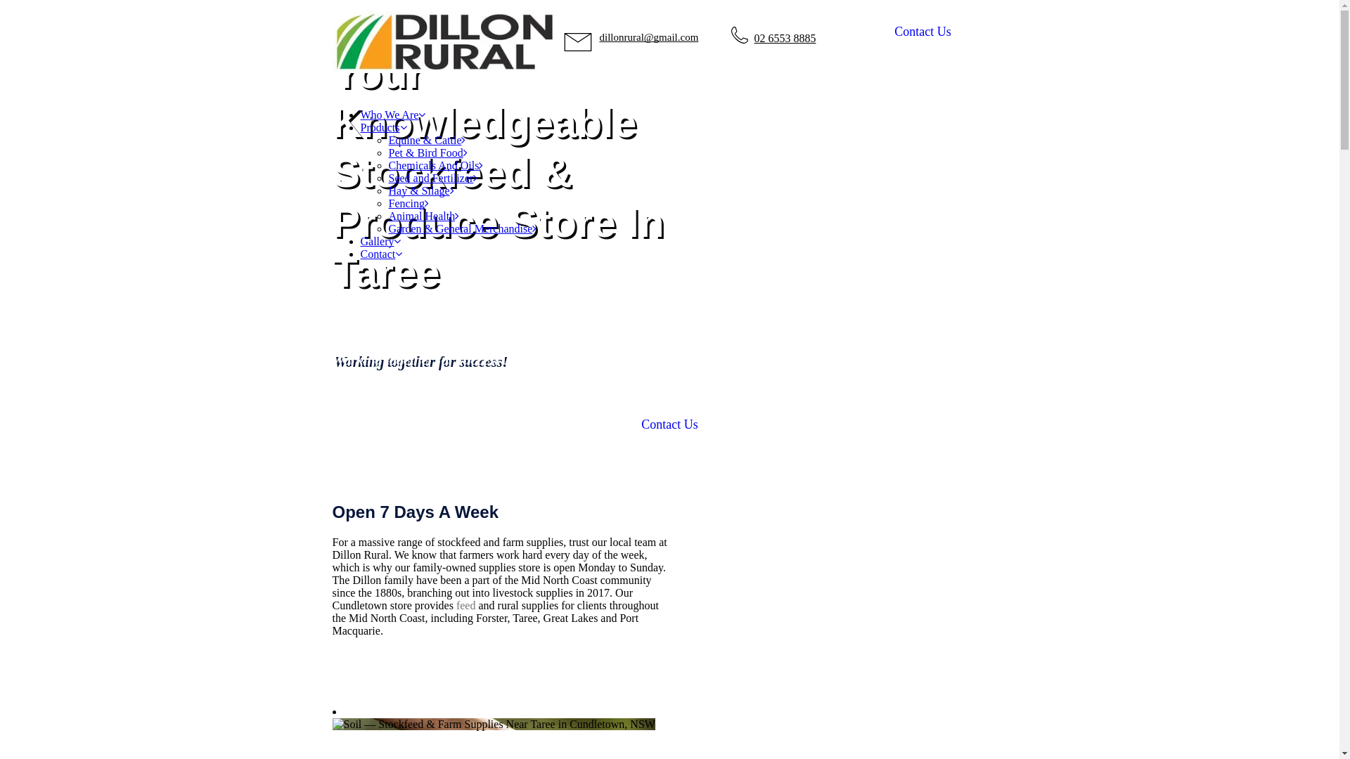 This screenshot has height=759, width=1350. Describe the element at coordinates (433, 179) in the screenshot. I see `Seed and Fertilizer` at that location.